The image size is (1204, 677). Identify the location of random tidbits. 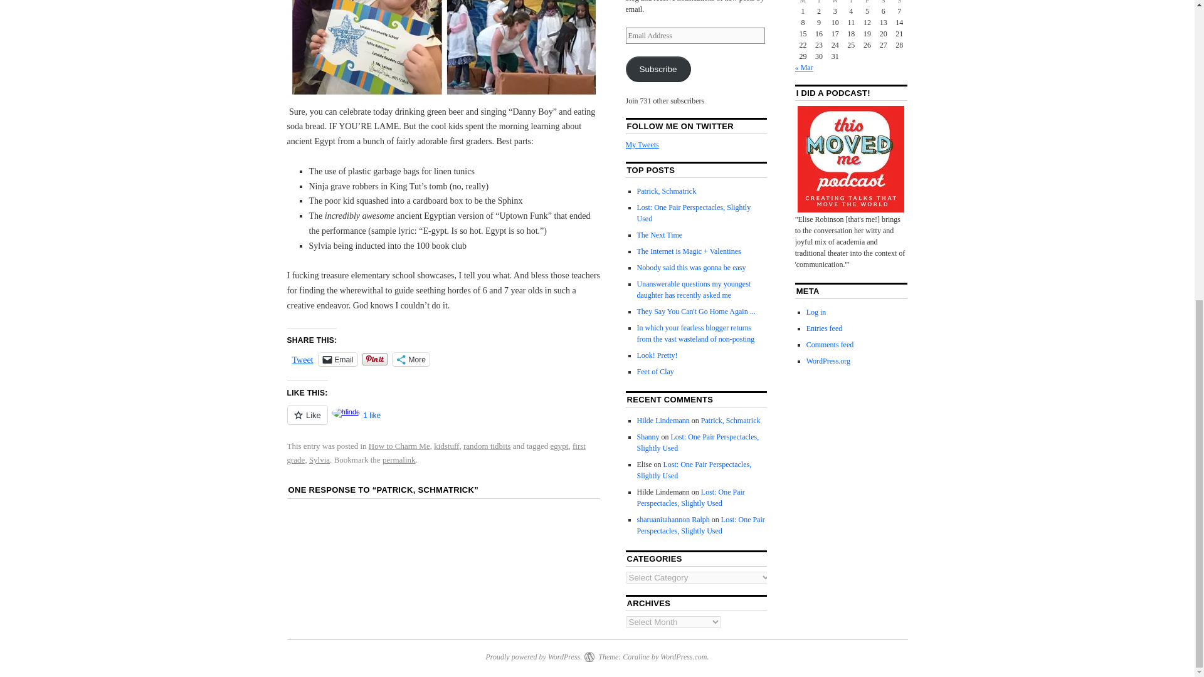
(487, 446).